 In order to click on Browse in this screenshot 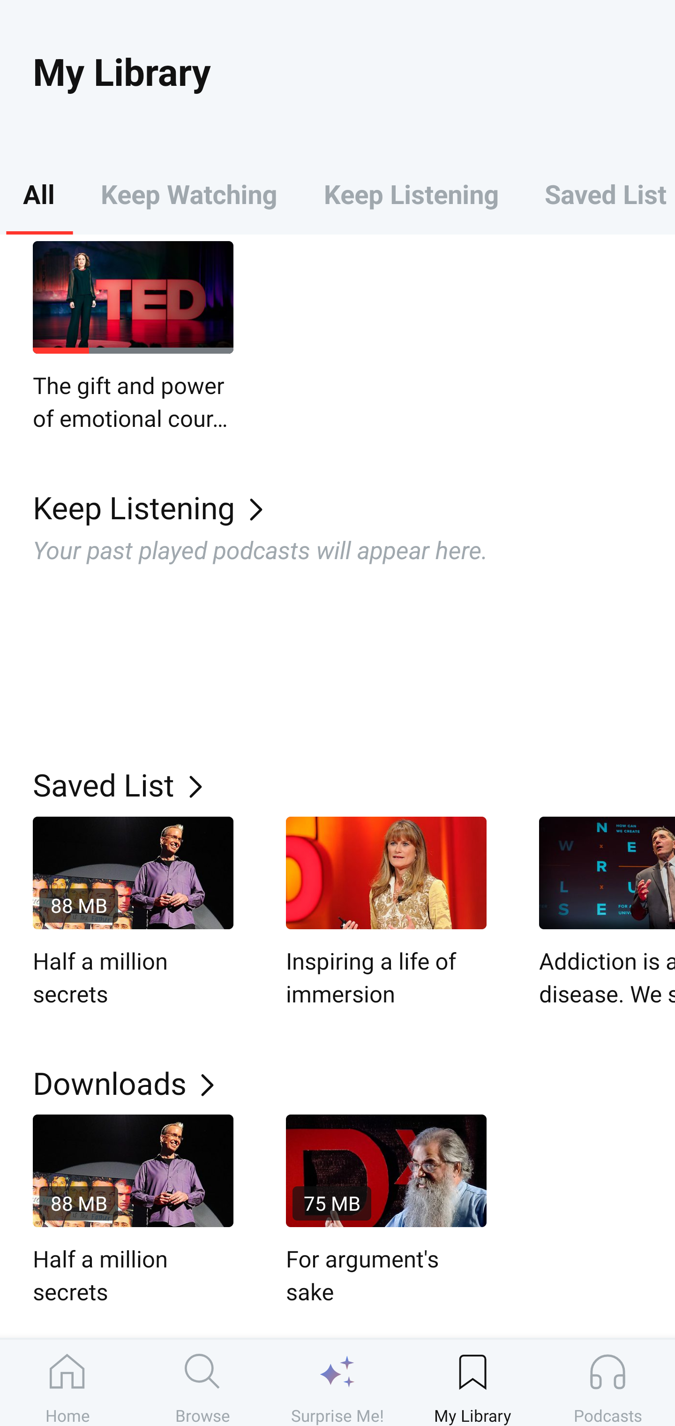, I will do `click(202, 1382)`.